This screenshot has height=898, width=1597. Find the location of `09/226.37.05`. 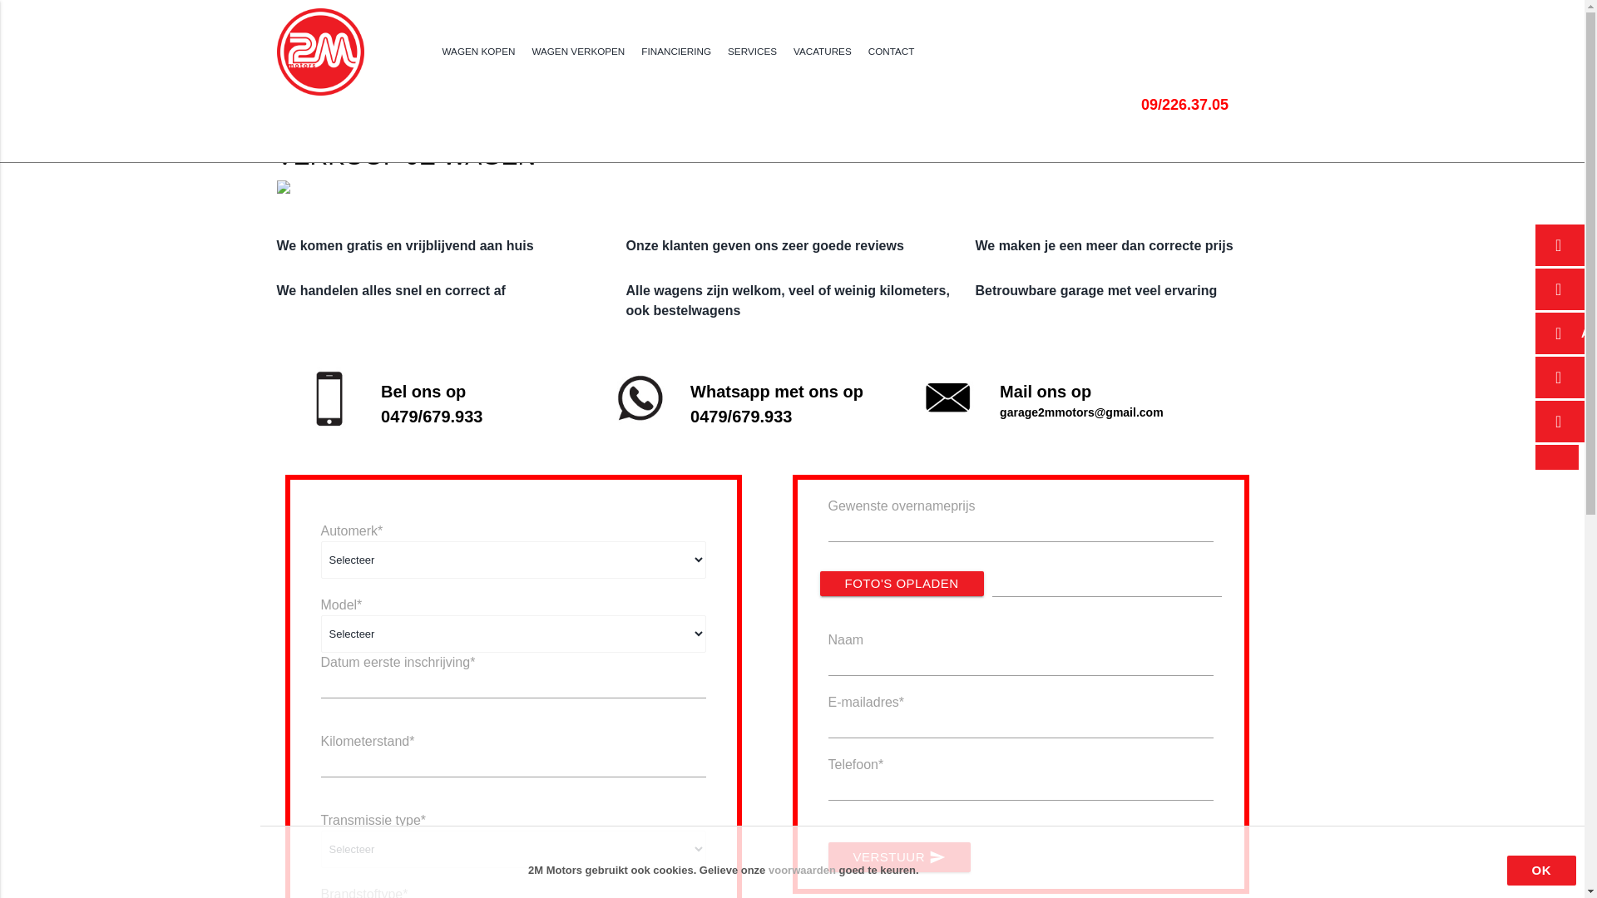

09/226.37.05 is located at coordinates (1251, 69).